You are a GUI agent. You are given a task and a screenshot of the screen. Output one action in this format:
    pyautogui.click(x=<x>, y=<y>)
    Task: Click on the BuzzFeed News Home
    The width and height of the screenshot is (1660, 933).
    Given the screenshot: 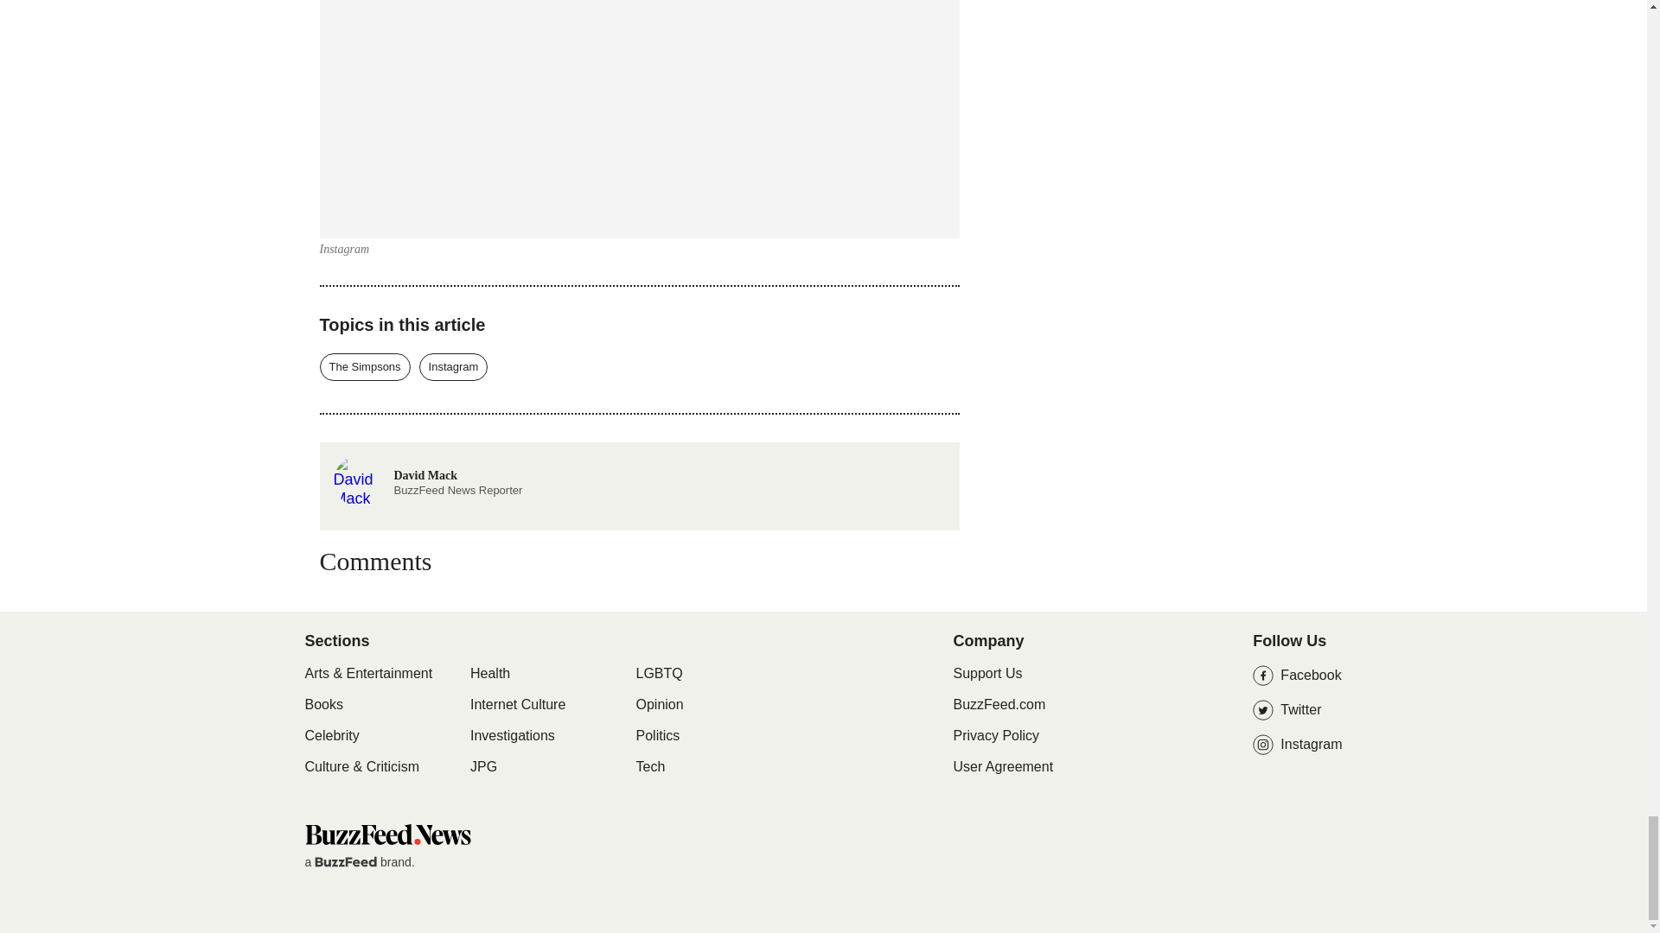 What is the action you would take?
    pyautogui.click(x=386, y=834)
    